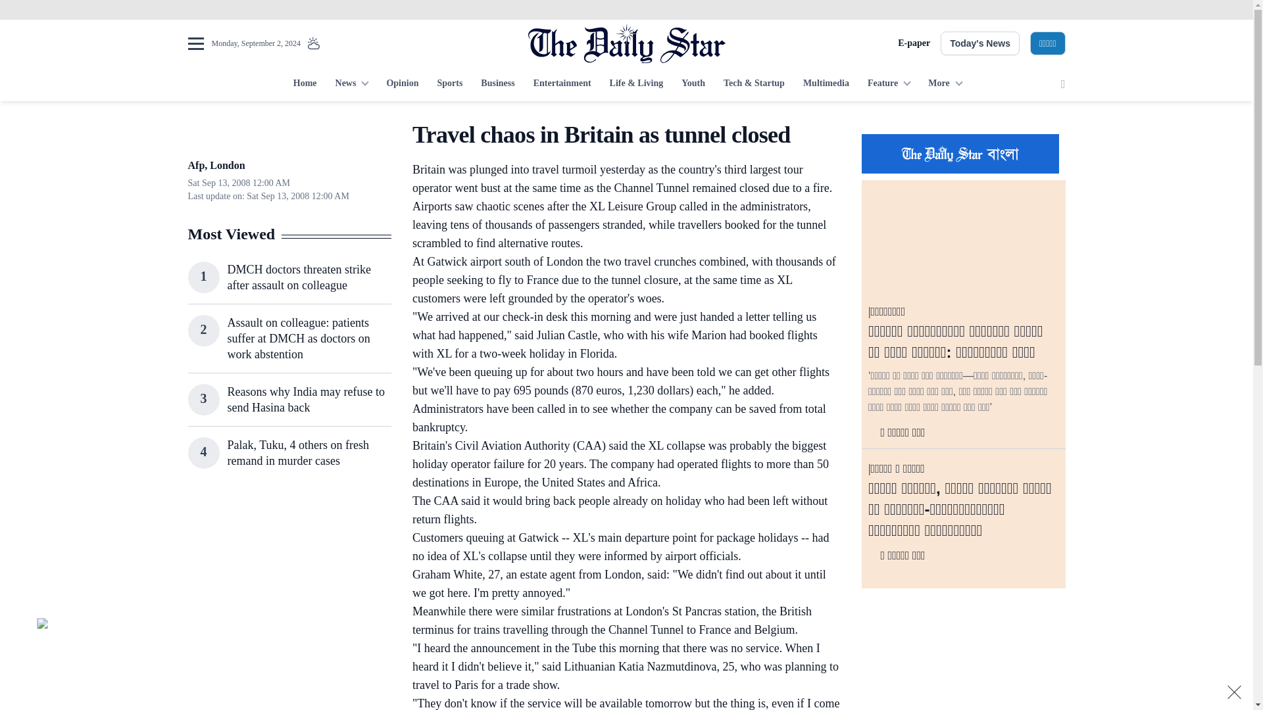  What do you see at coordinates (914, 43) in the screenshot?
I see `E-paper` at bounding box center [914, 43].